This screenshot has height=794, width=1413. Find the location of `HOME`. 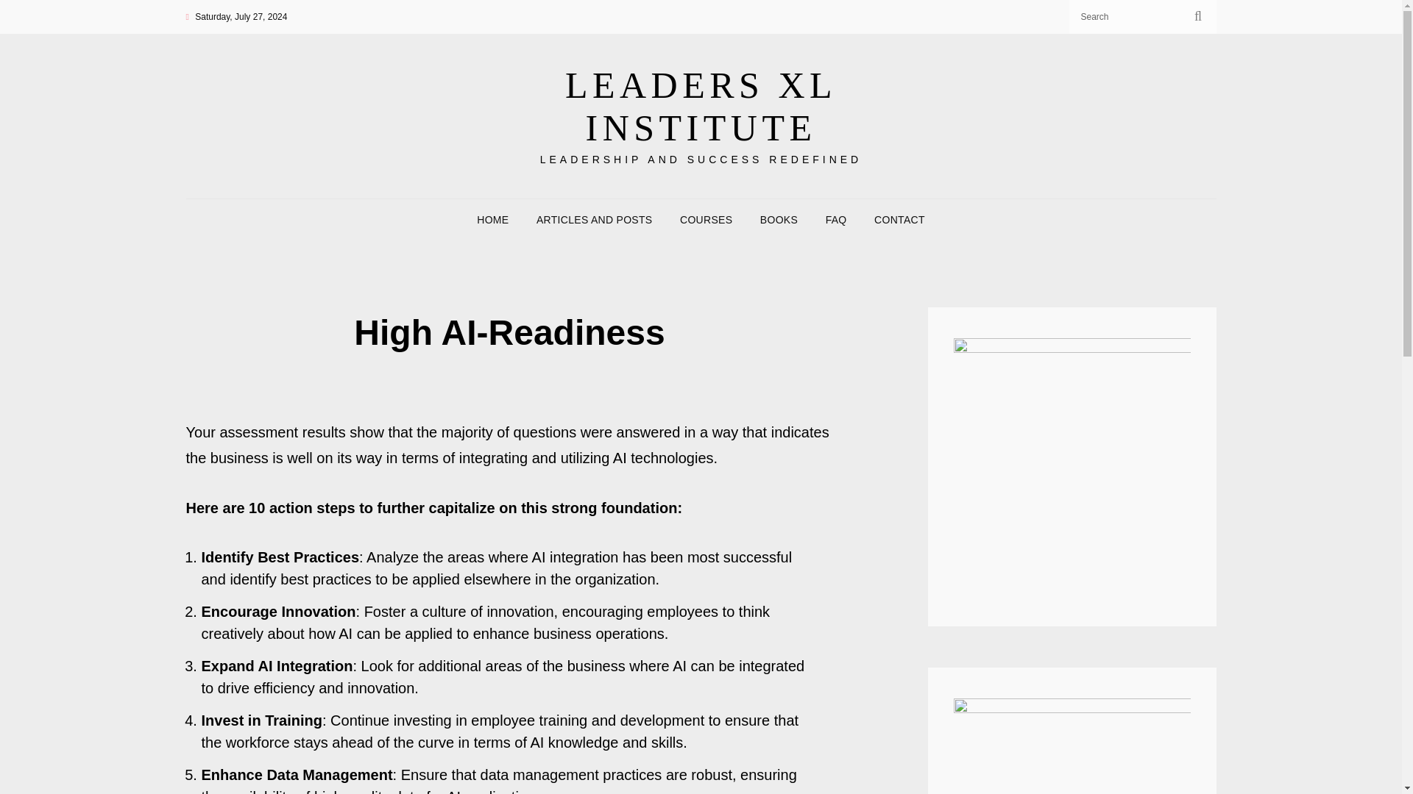

HOME is located at coordinates (492, 220).